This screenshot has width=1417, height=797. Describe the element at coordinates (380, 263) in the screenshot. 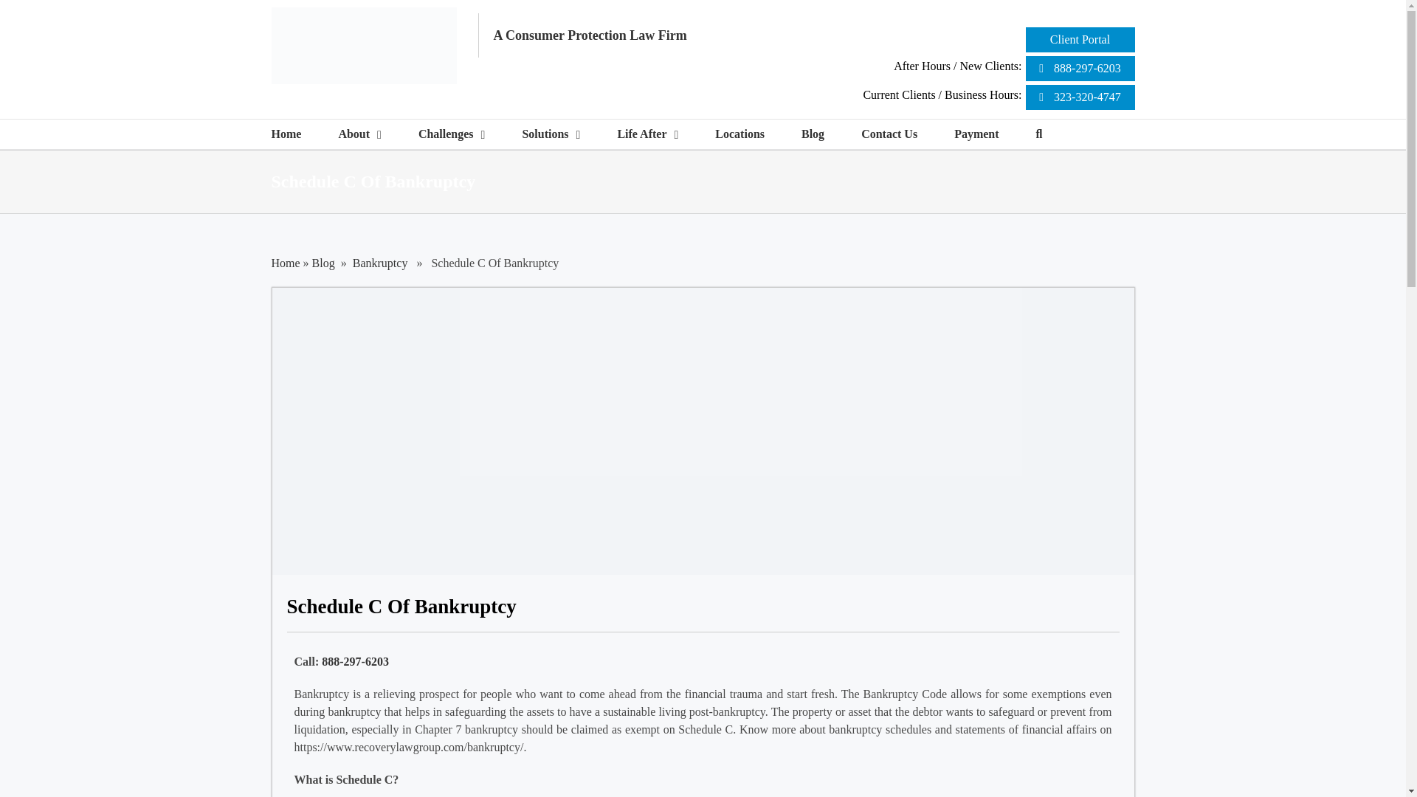

I see `Bankruptcy` at that location.